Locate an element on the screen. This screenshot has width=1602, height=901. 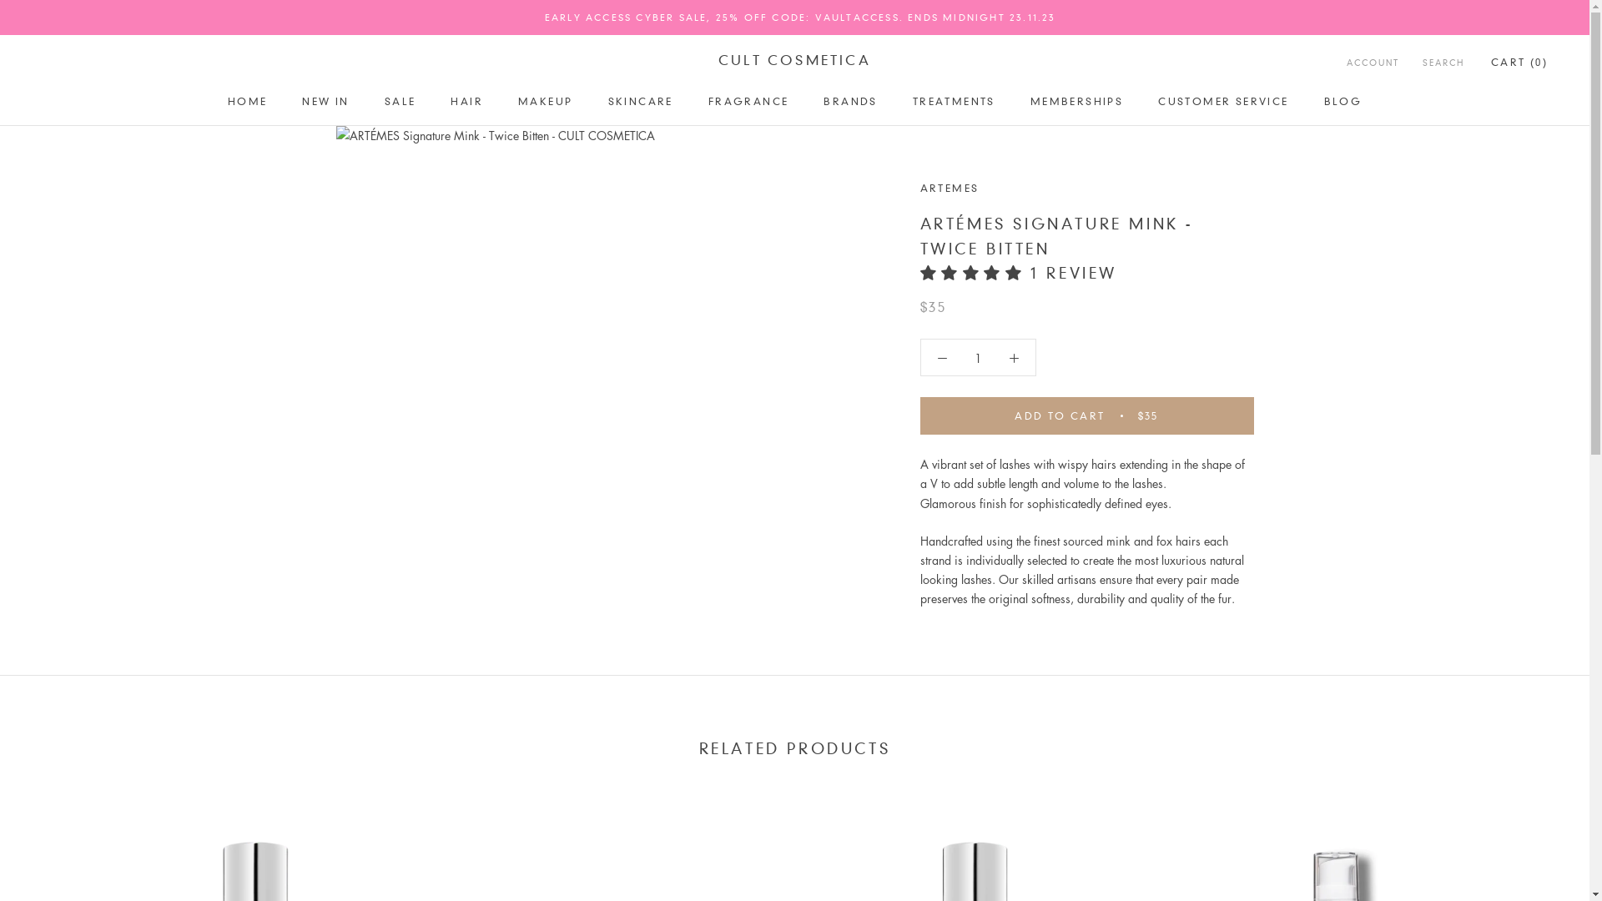
MEMBERSHIPS is located at coordinates (1076, 102).